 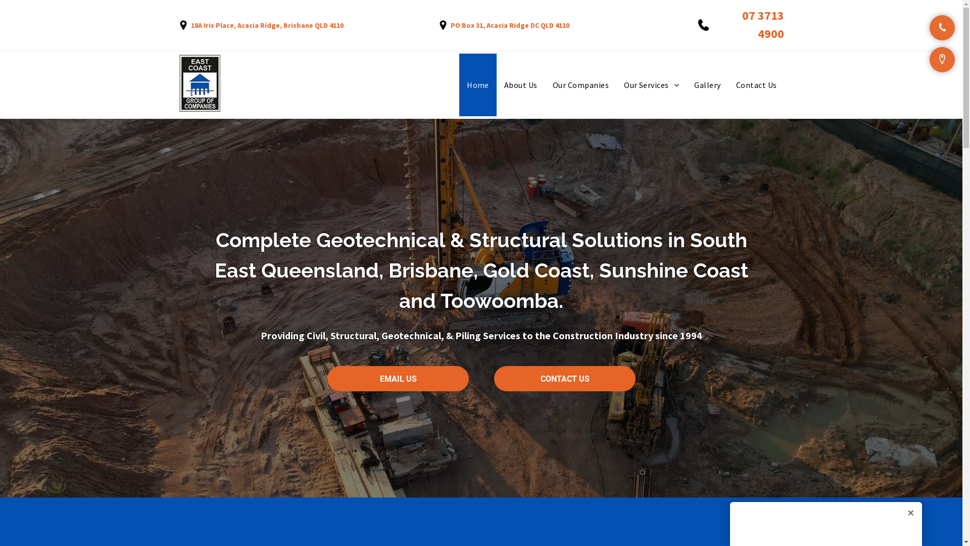 What do you see at coordinates (763, 24) in the screenshot?
I see `07 3713 4900` at bounding box center [763, 24].